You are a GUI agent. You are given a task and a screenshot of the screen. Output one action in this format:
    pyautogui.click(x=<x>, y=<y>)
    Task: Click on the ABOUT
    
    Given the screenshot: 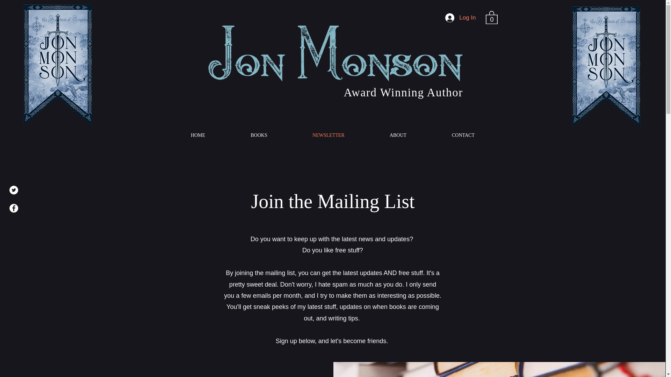 What is the action you would take?
    pyautogui.click(x=398, y=135)
    